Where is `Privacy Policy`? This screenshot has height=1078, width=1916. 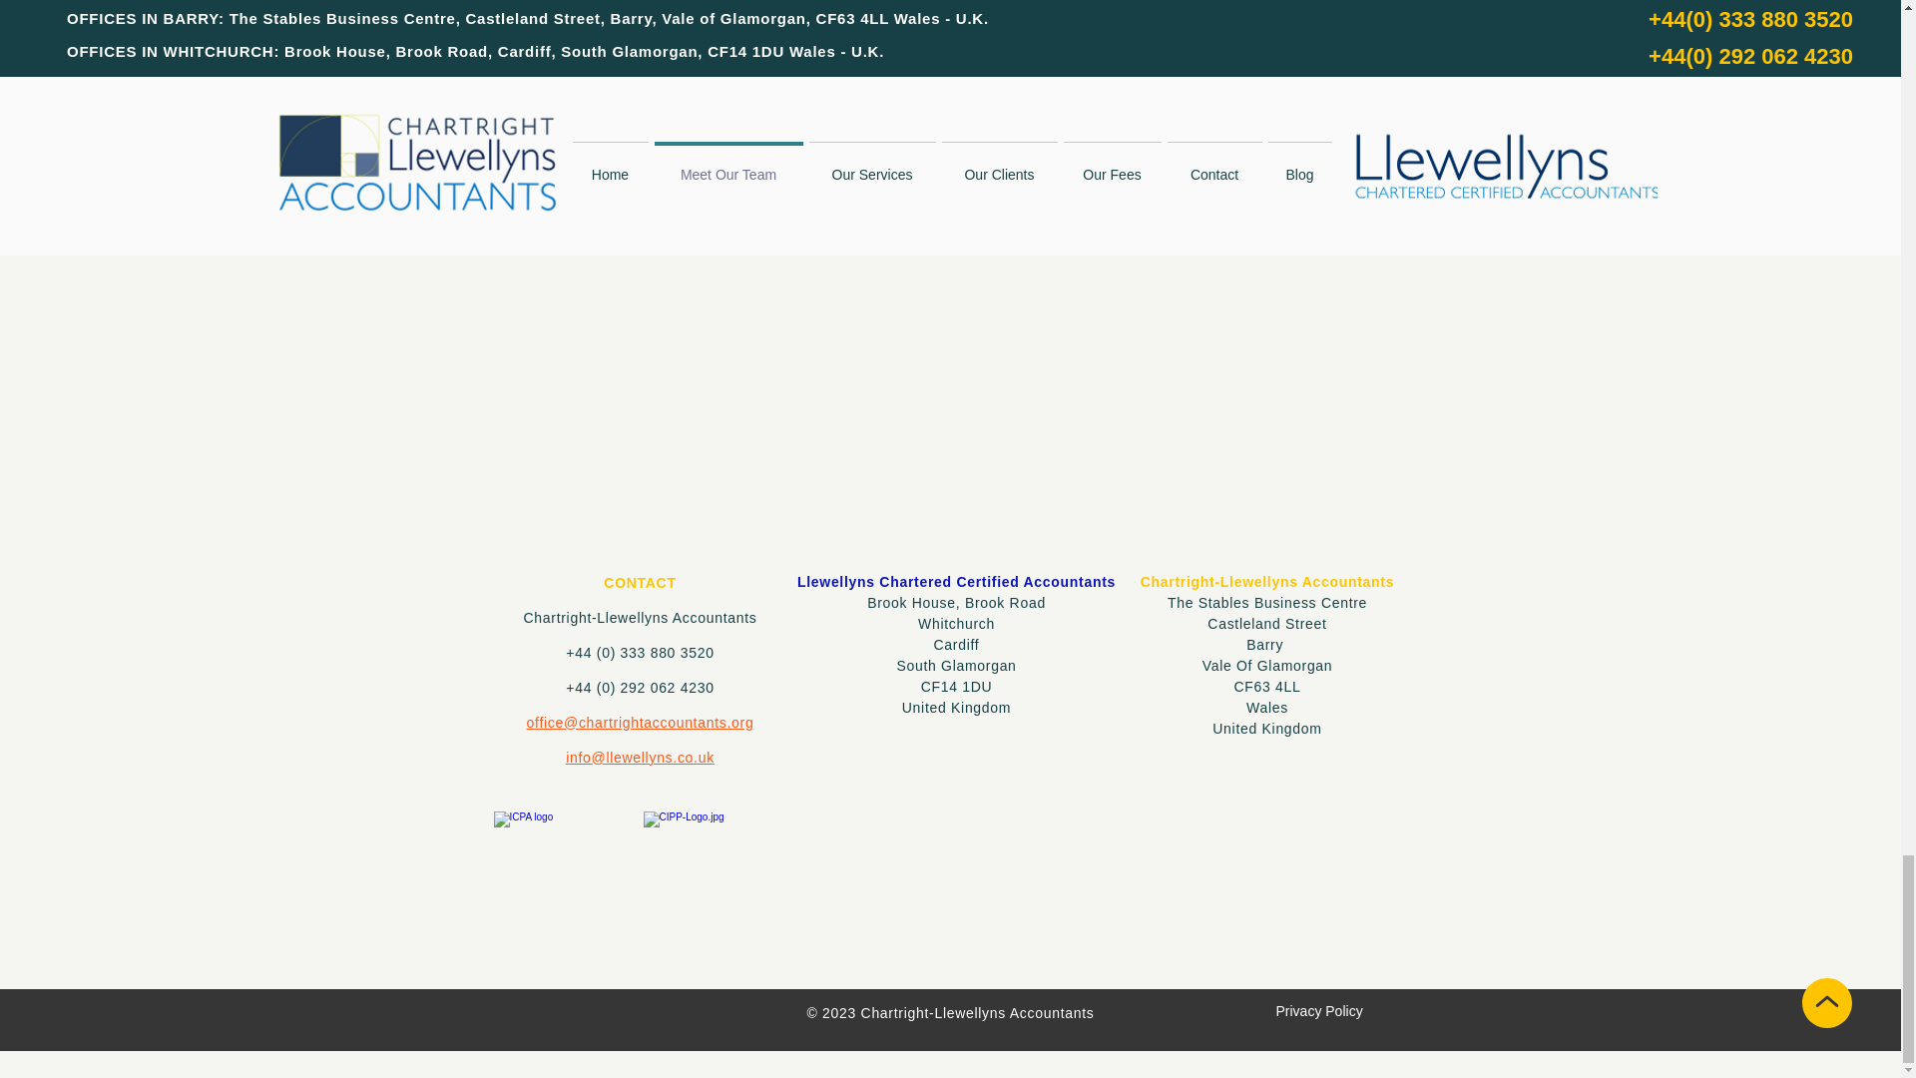
Privacy Policy is located at coordinates (1319, 1010).